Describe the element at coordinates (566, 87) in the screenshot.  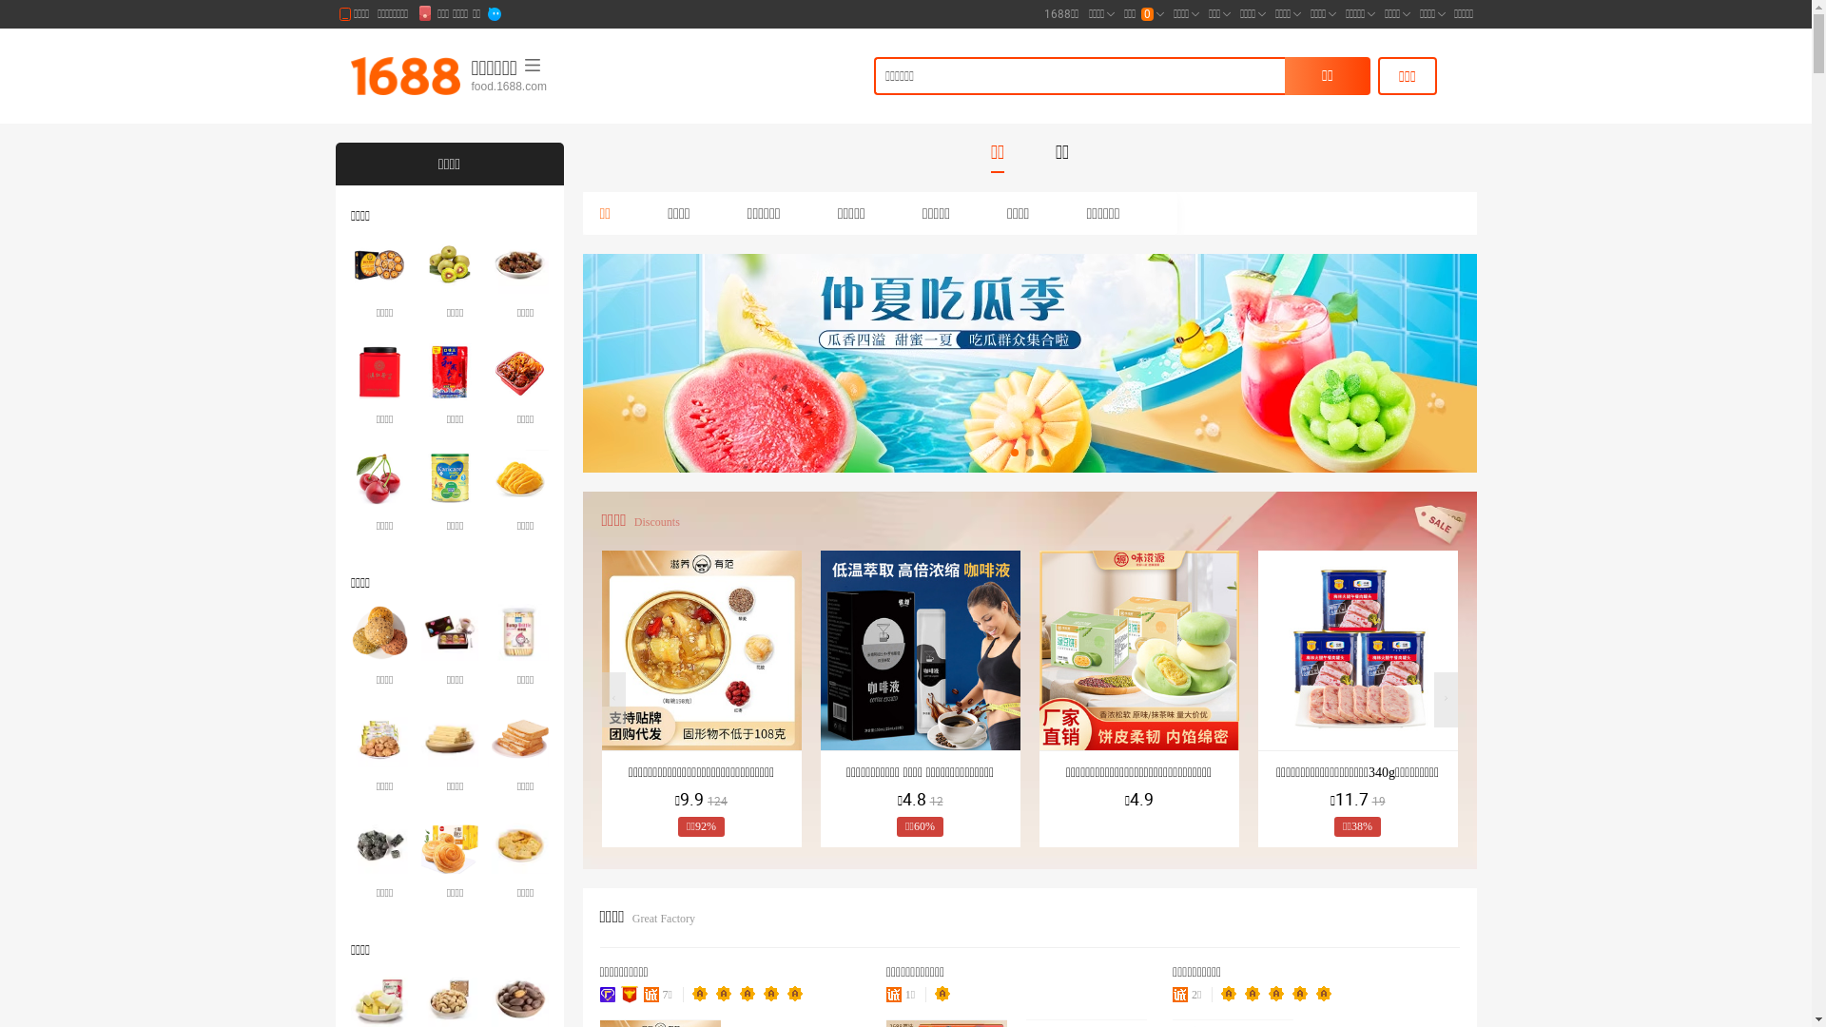
I see `food.1688.com` at that location.